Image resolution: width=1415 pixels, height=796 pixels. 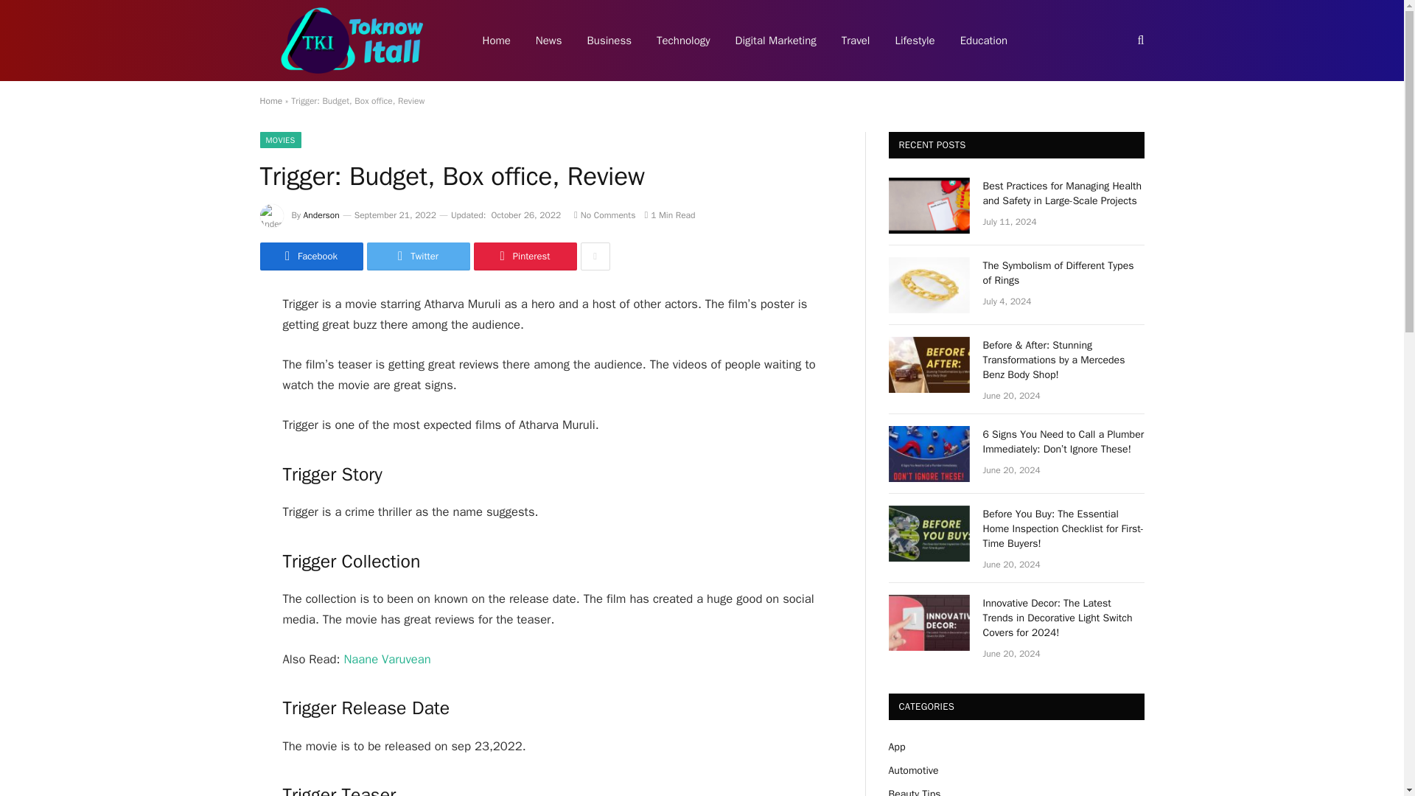 What do you see at coordinates (776, 41) in the screenshot?
I see `Digital Marketing` at bounding box center [776, 41].